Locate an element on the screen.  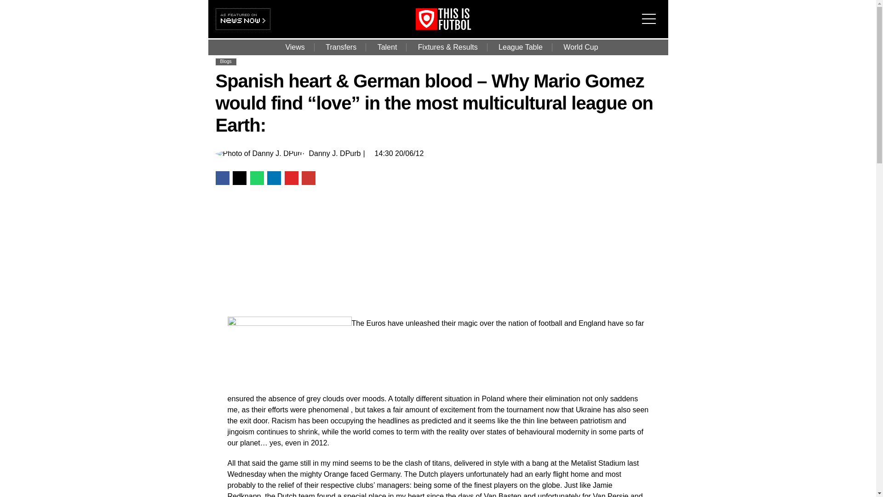
Blogs is located at coordinates (225, 62).